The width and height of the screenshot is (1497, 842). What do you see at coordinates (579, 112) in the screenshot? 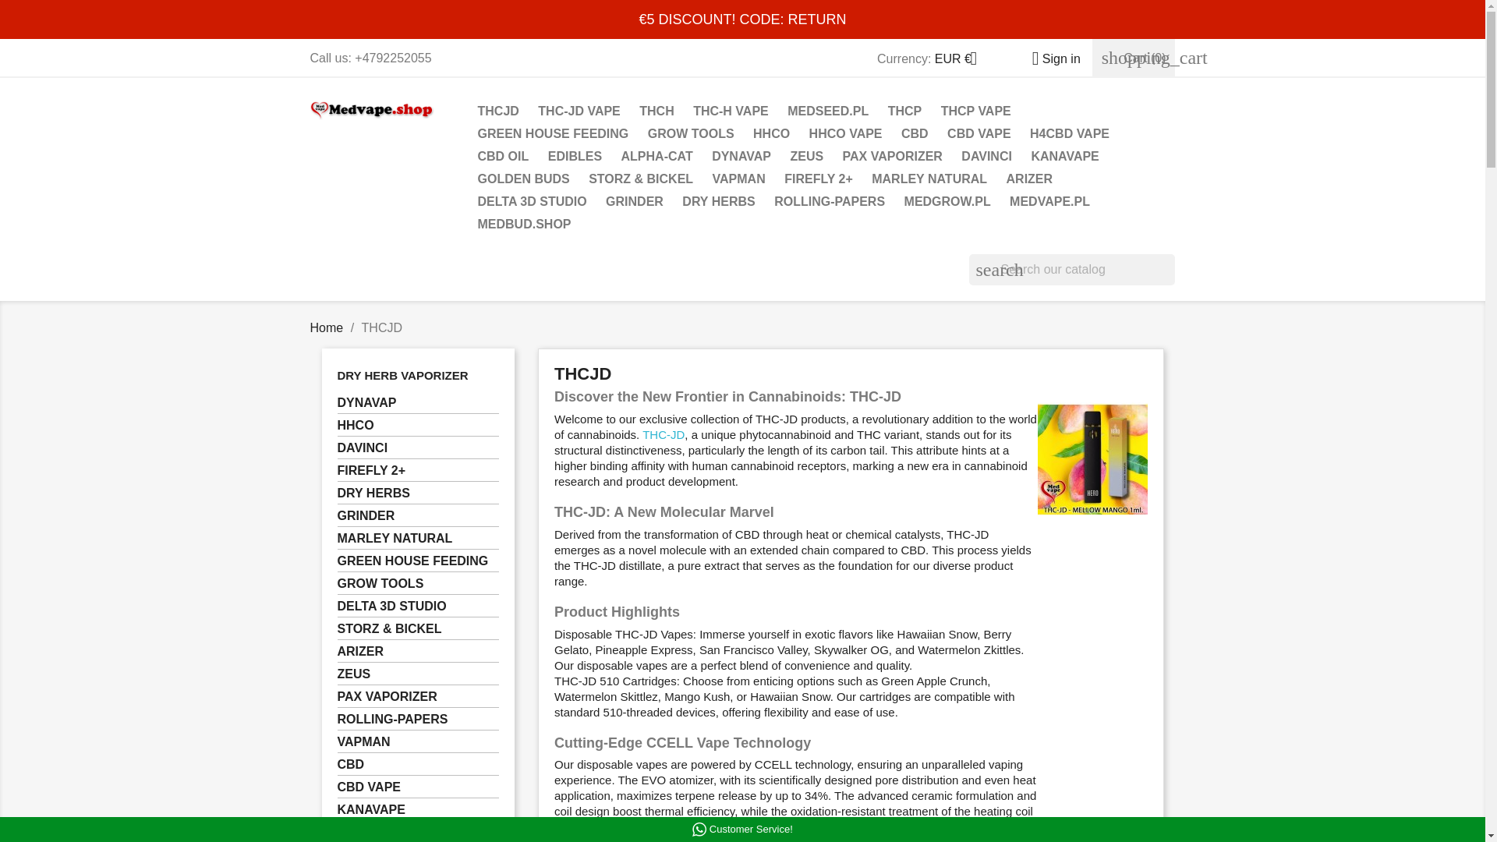
I see `THC-JD VAPE` at bounding box center [579, 112].